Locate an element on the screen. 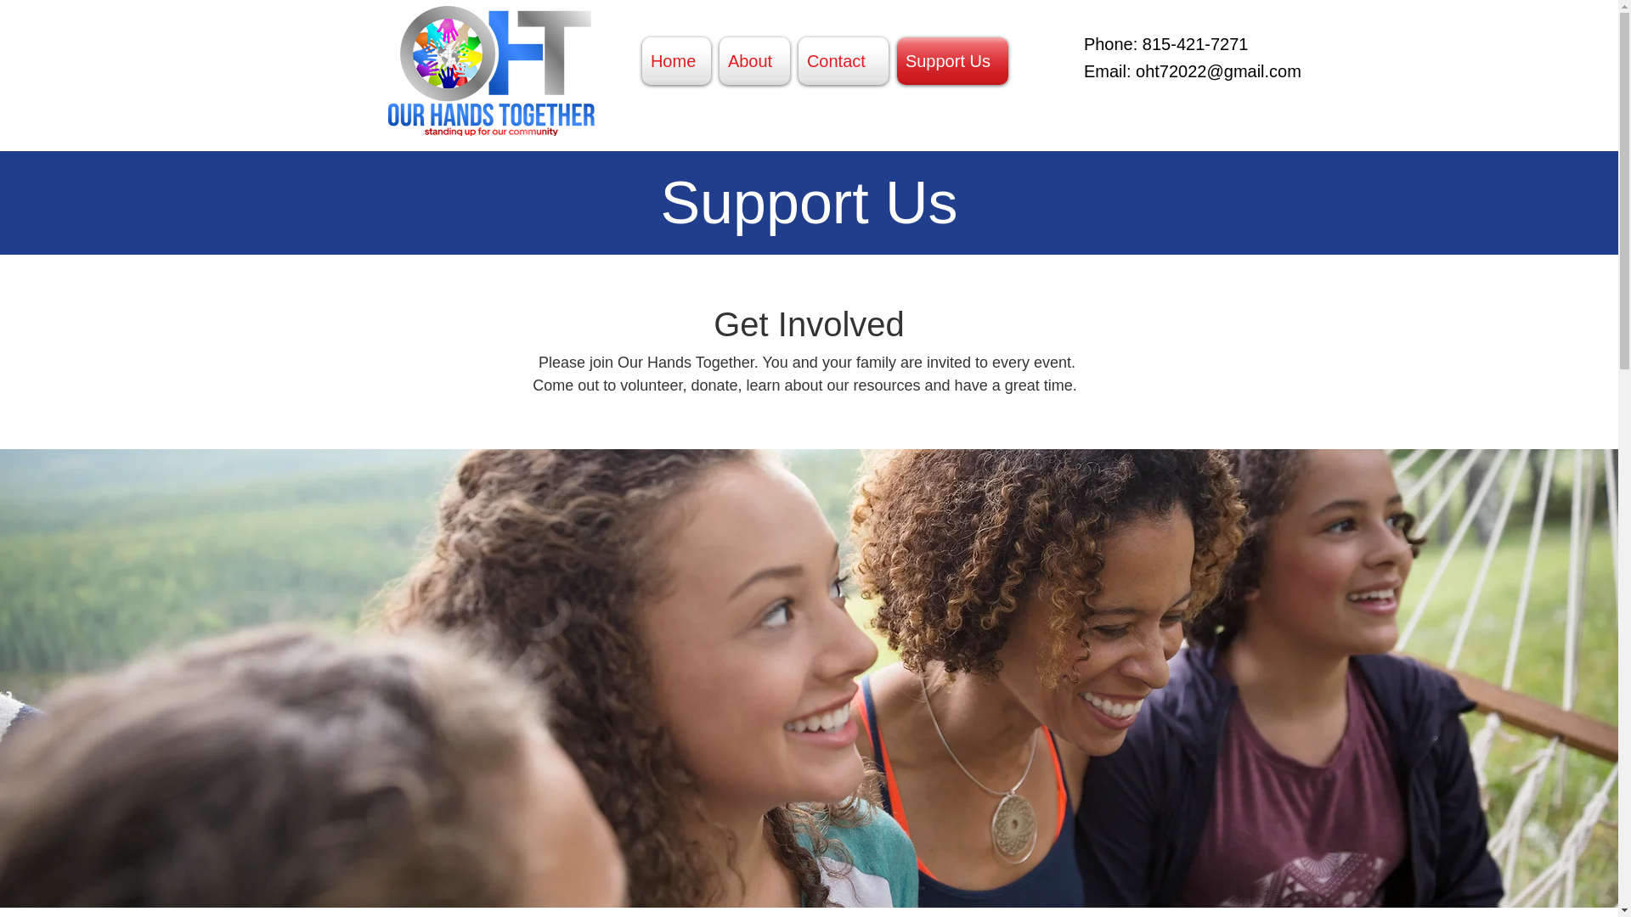  About is located at coordinates (754, 61).